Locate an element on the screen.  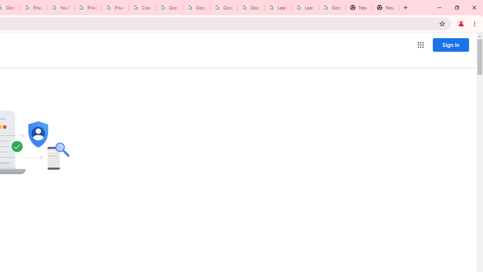
Create your Google Account is located at coordinates (142, 8).